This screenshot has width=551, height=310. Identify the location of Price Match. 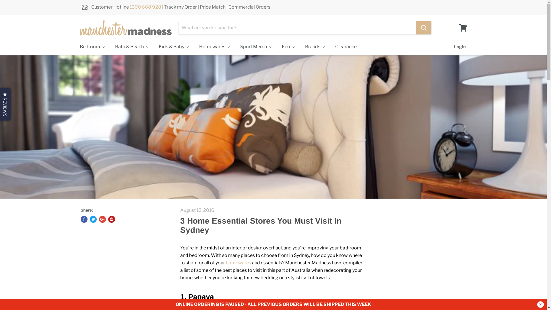
(213, 7).